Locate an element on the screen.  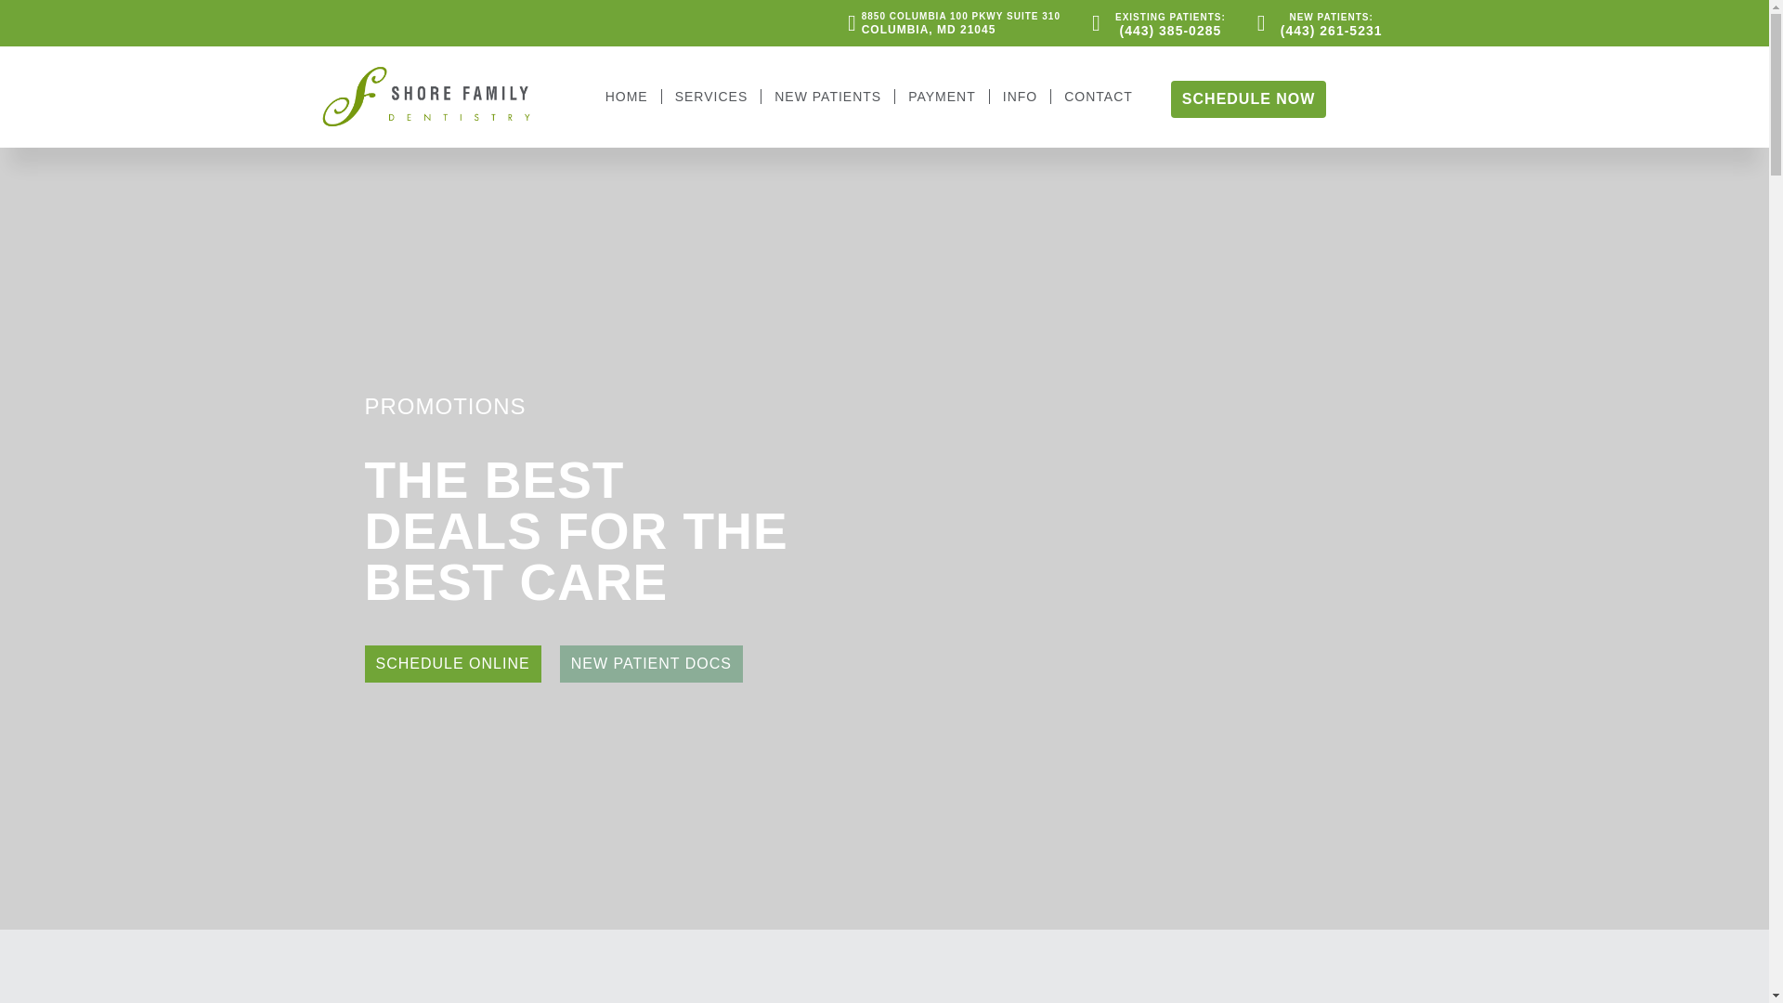
HOME is located at coordinates (942, 97).